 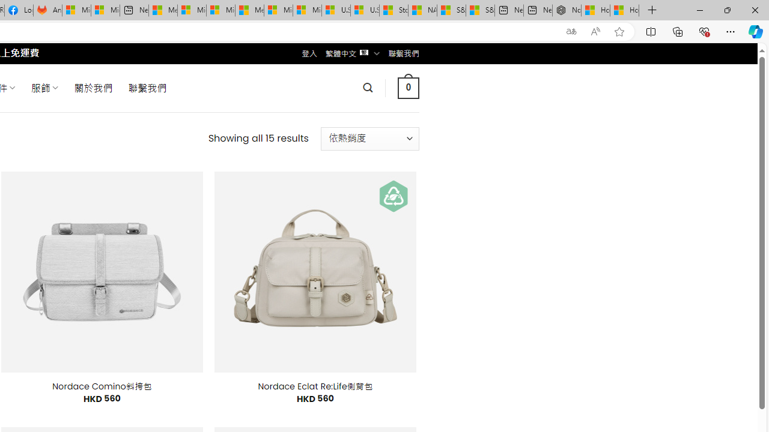 What do you see at coordinates (571, 32) in the screenshot?
I see `Show translate options` at bounding box center [571, 32].